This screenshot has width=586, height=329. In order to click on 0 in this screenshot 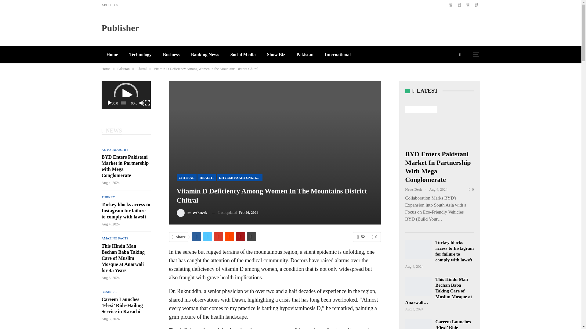, I will do `click(374, 237)`.